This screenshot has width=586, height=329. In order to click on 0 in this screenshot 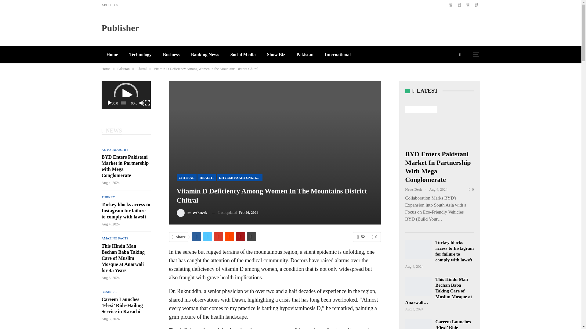, I will do `click(374, 237)`.